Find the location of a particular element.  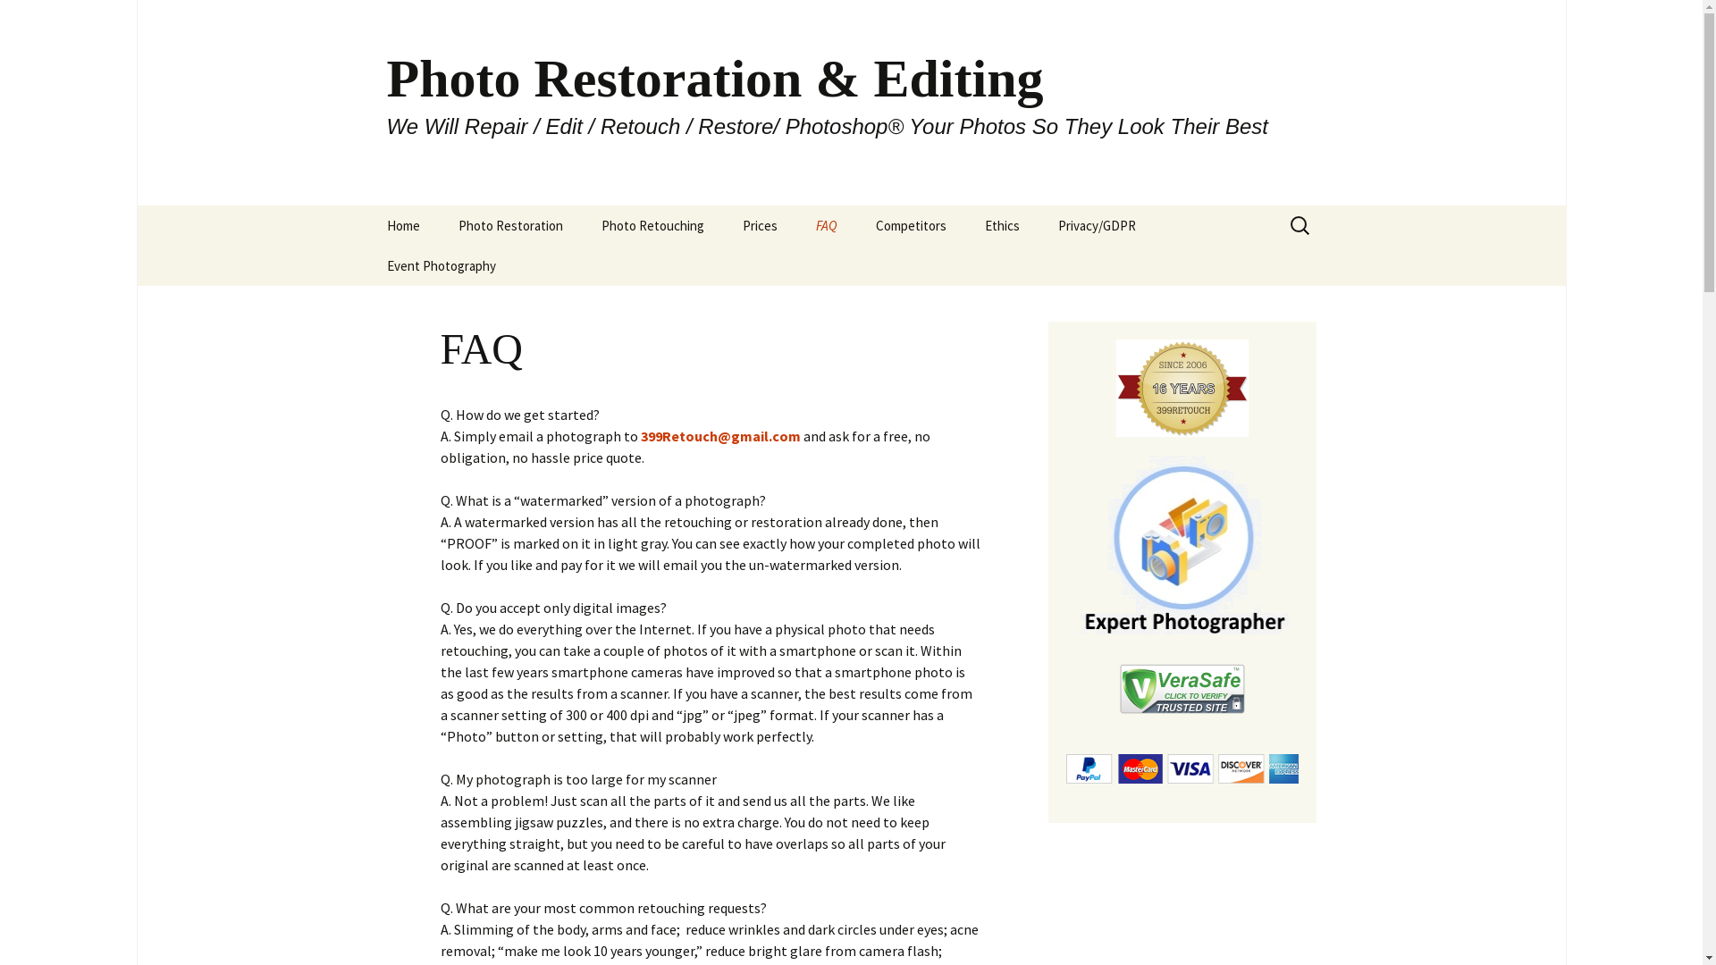

Event Photography is located at coordinates (441, 266).